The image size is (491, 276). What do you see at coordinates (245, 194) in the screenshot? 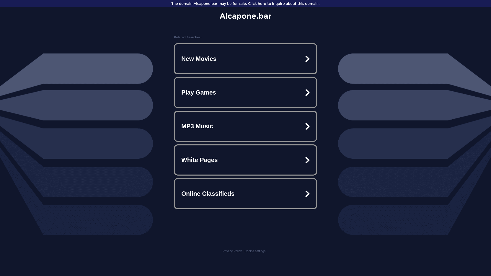
I see `Online Classifieds` at bounding box center [245, 194].